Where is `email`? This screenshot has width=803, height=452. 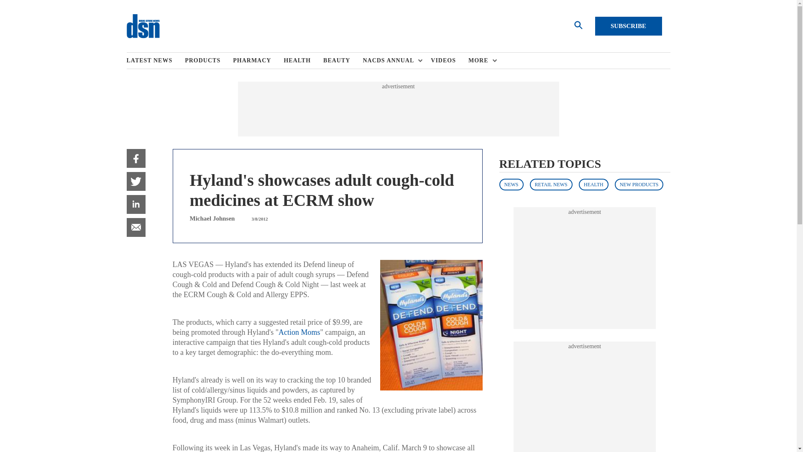
email is located at coordinates (136, 227).